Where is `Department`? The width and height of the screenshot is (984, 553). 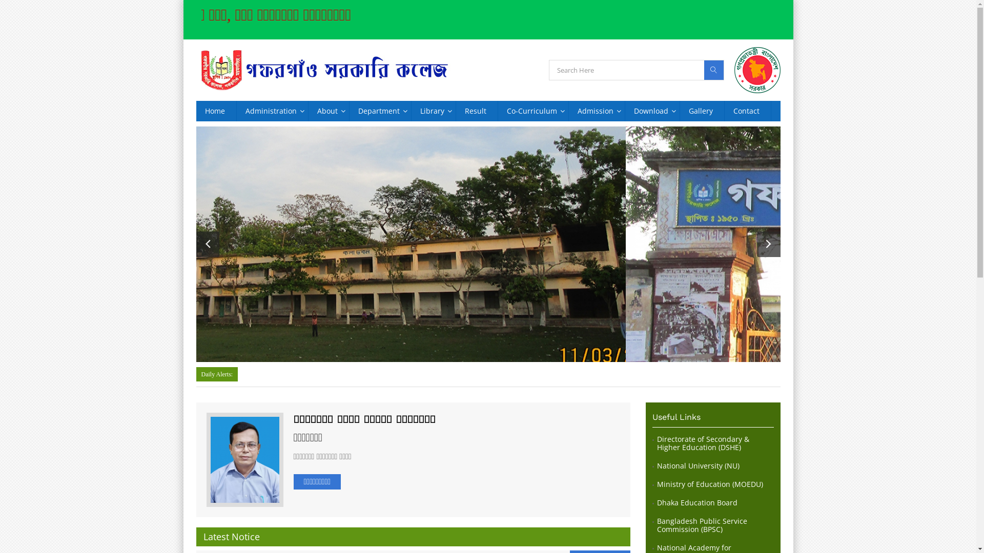 Department is located at coordinates (380, 111).